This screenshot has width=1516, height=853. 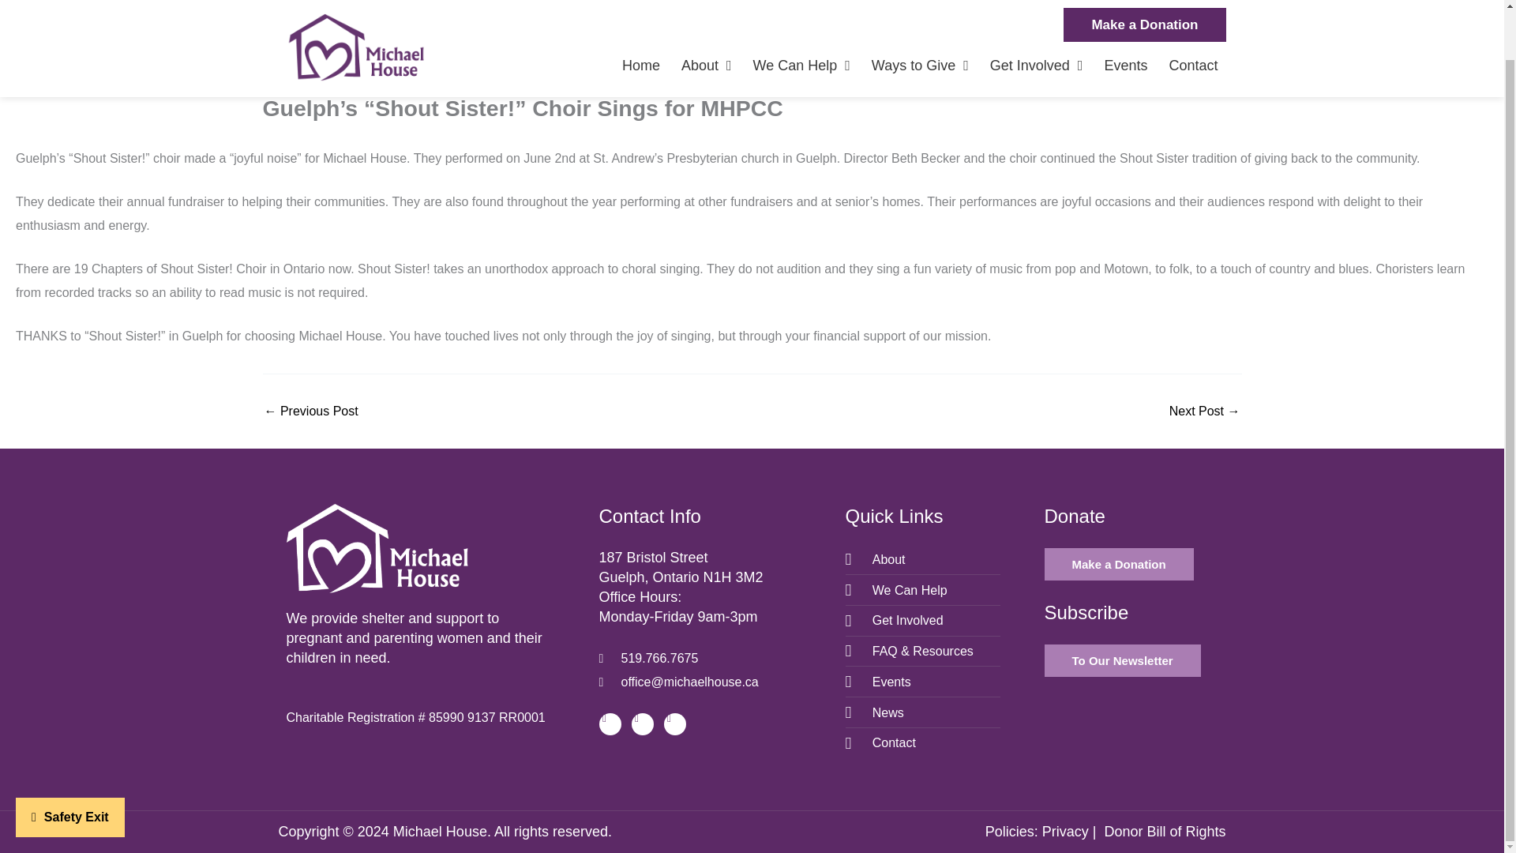 What do you see at coordinates (1204, 411) in the screenshot?
I see `Reno Da Maren Memorial Car Show Supports MH` at bounding box center [1204, 411].